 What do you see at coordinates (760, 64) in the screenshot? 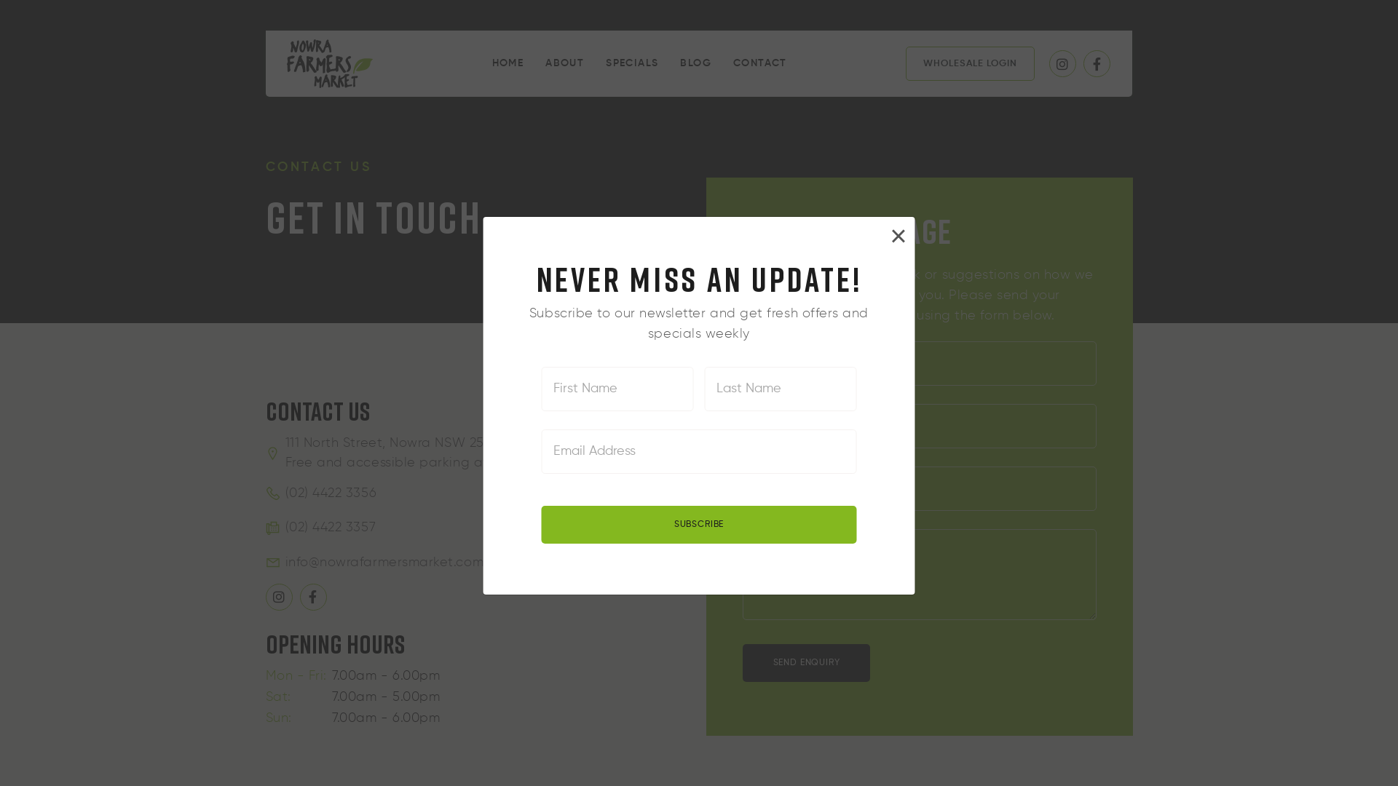
I see `CONTACT` at bounding box center [760, 64].